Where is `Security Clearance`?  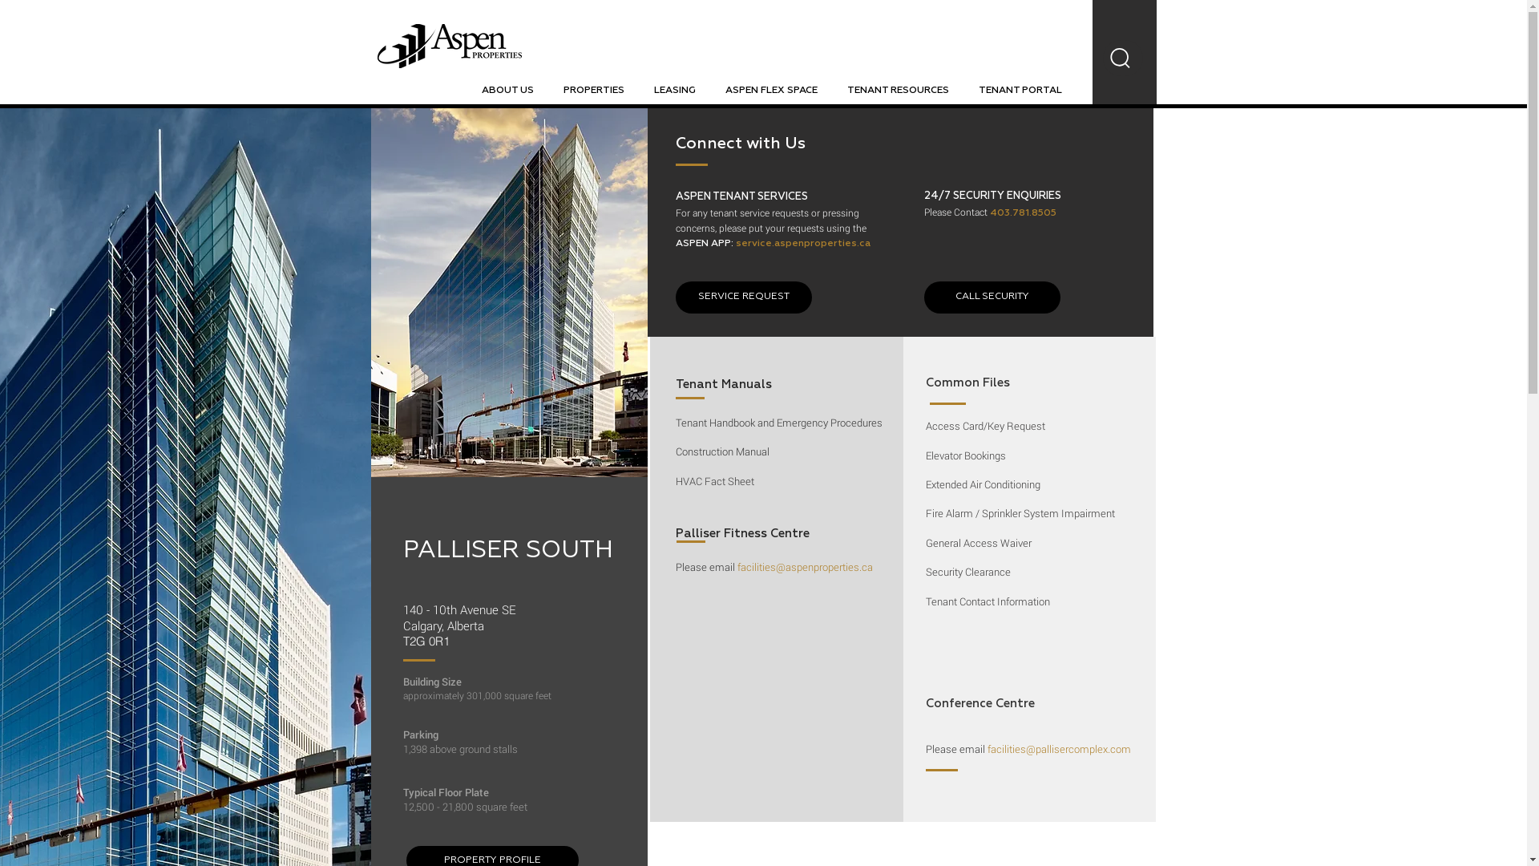
Security Clearance is located at coordinates (967, 572).